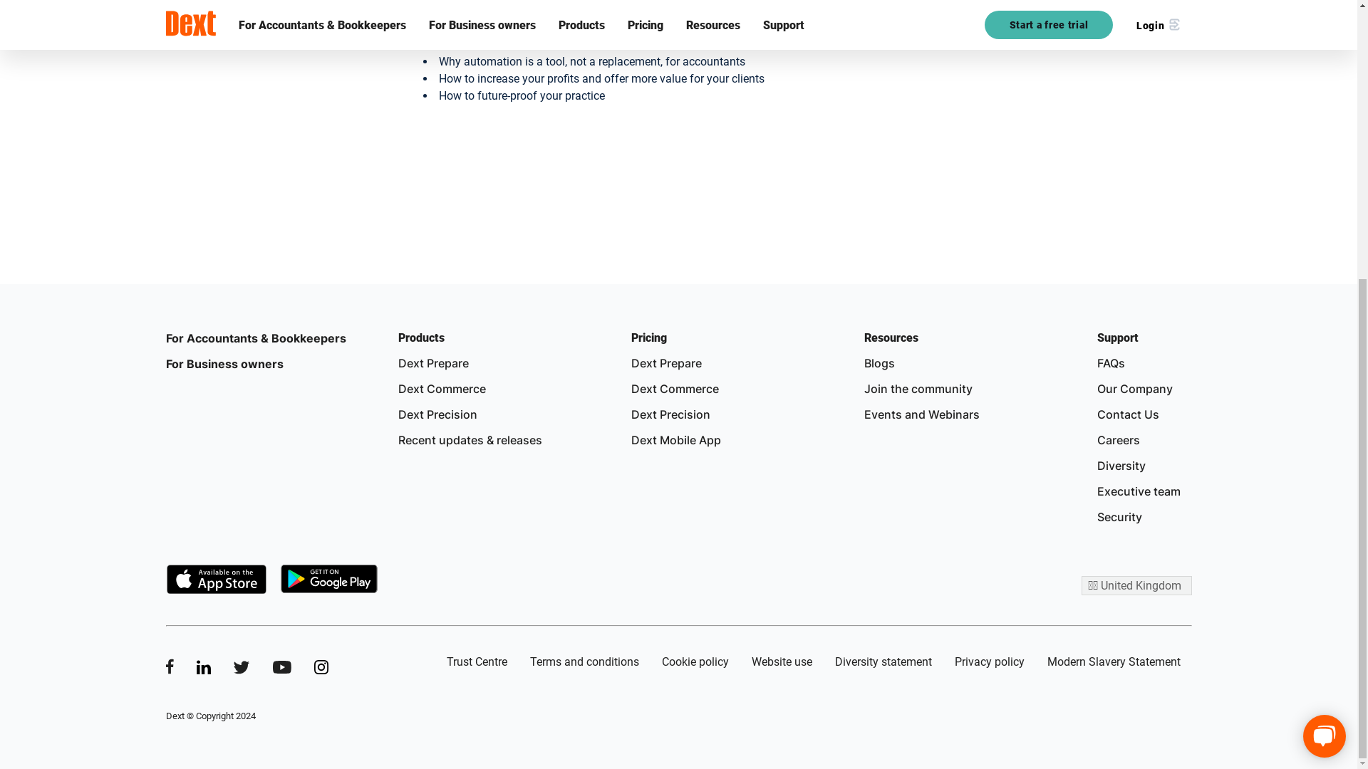 The height and width of the screenshot is (769, 1368). I want to click on Events and Webinars, so click(922, 414).